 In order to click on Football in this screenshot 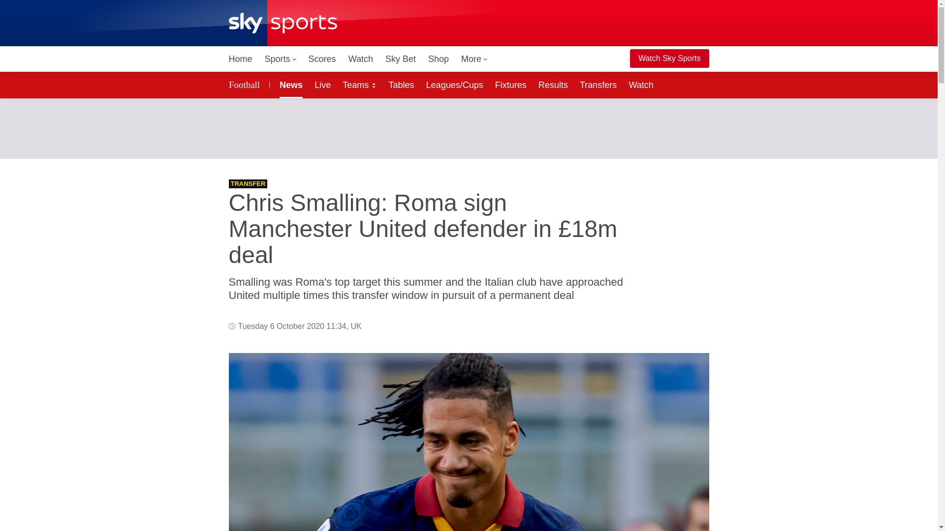, I will do `click(246, 85)`.